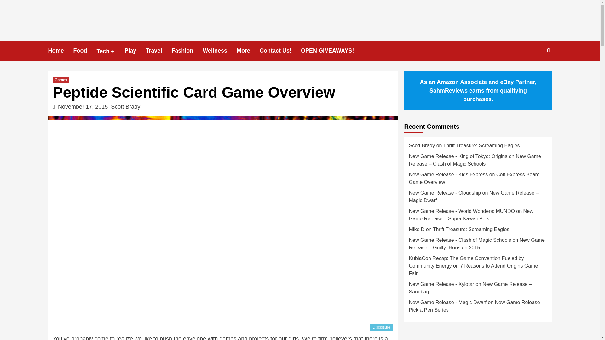 The height and width of the screenshot is (340, 605). Describe the element at coordinates (248, 51) in the screenshot. I see `More` at that location.